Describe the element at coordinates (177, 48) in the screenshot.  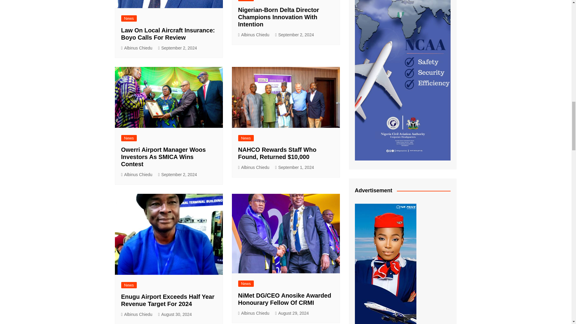
I see `September 2, 2024` at that location.